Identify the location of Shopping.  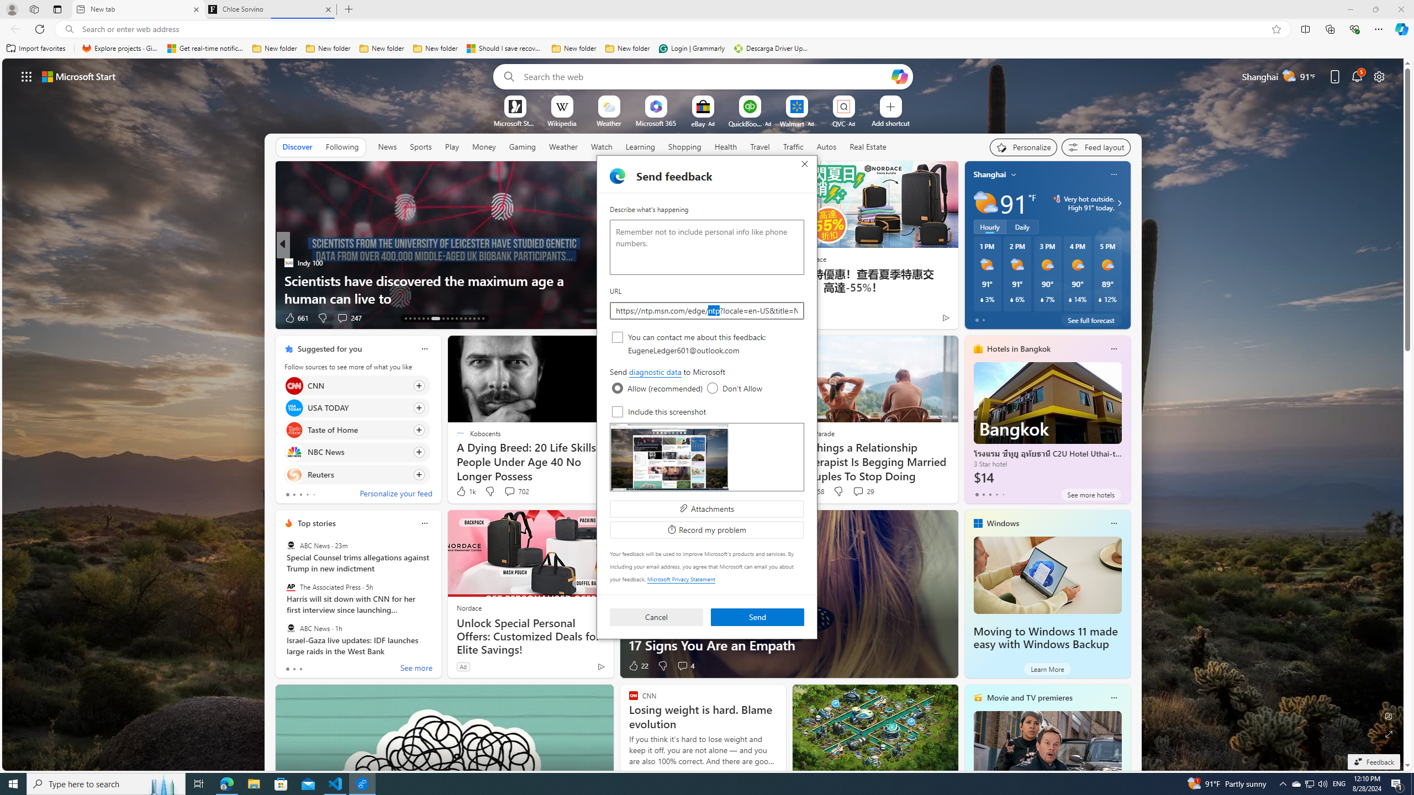
(685, 147).